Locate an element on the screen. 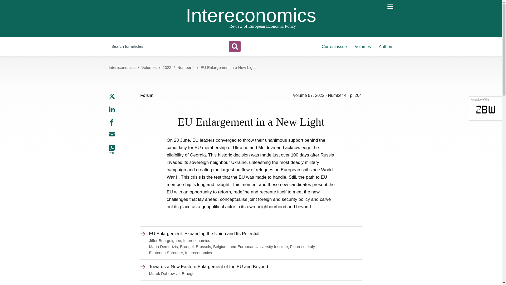  Current issue is located at coordinates (334, 46).